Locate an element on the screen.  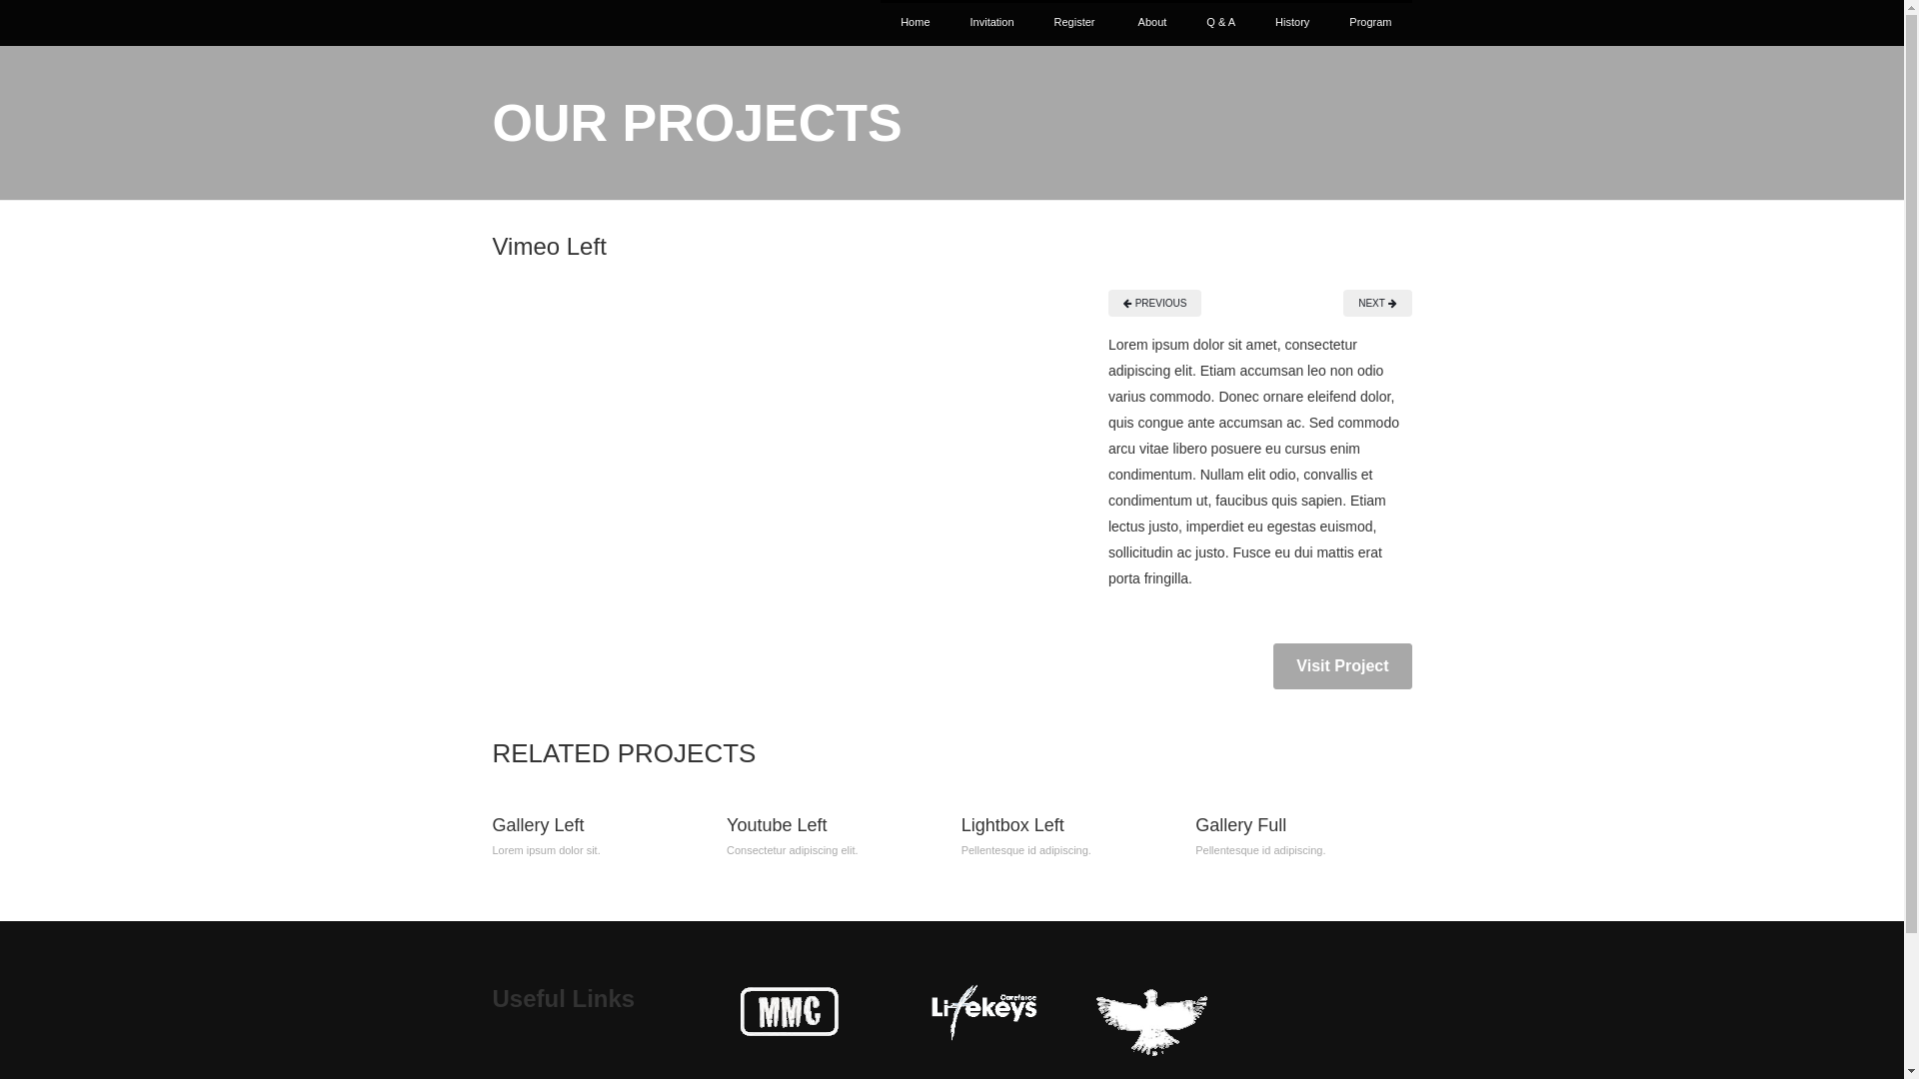
Q & A is located at coordinates (1221, 23).